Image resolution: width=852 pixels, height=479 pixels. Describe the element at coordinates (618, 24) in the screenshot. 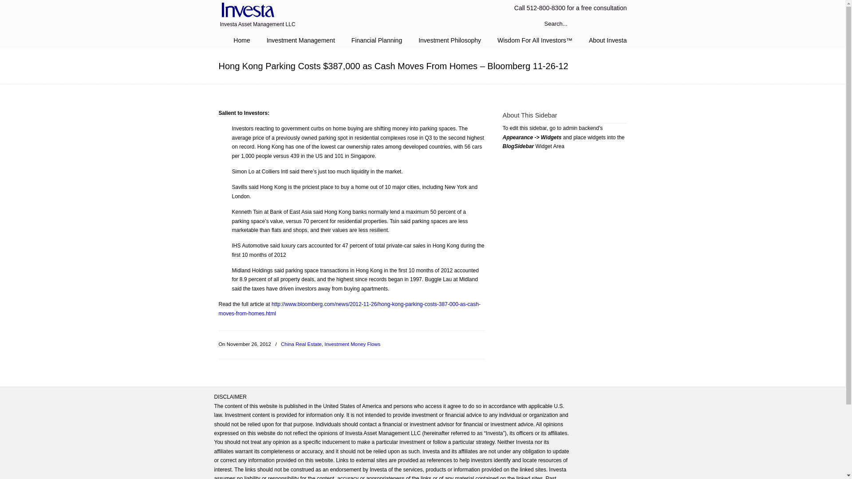

I see `search` at that location.